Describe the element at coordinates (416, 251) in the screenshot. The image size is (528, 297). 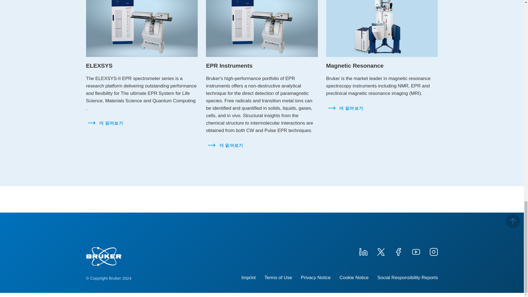
I see `youtube` at that location.